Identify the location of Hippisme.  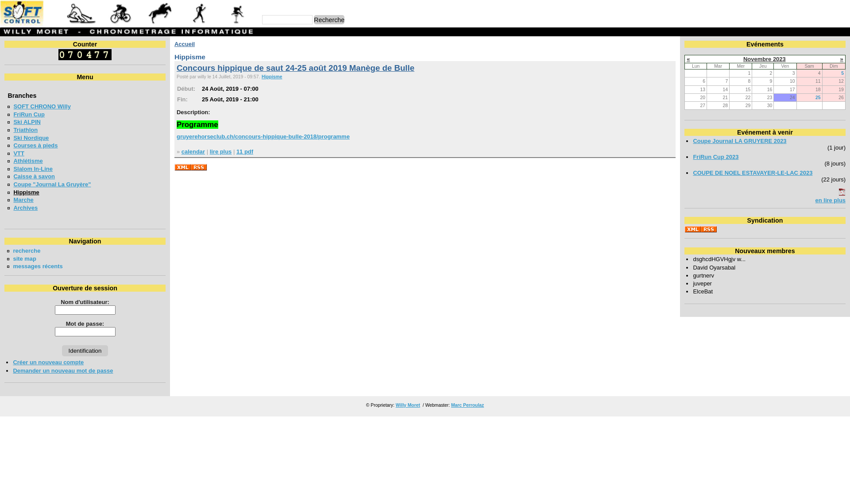
(272, 77).